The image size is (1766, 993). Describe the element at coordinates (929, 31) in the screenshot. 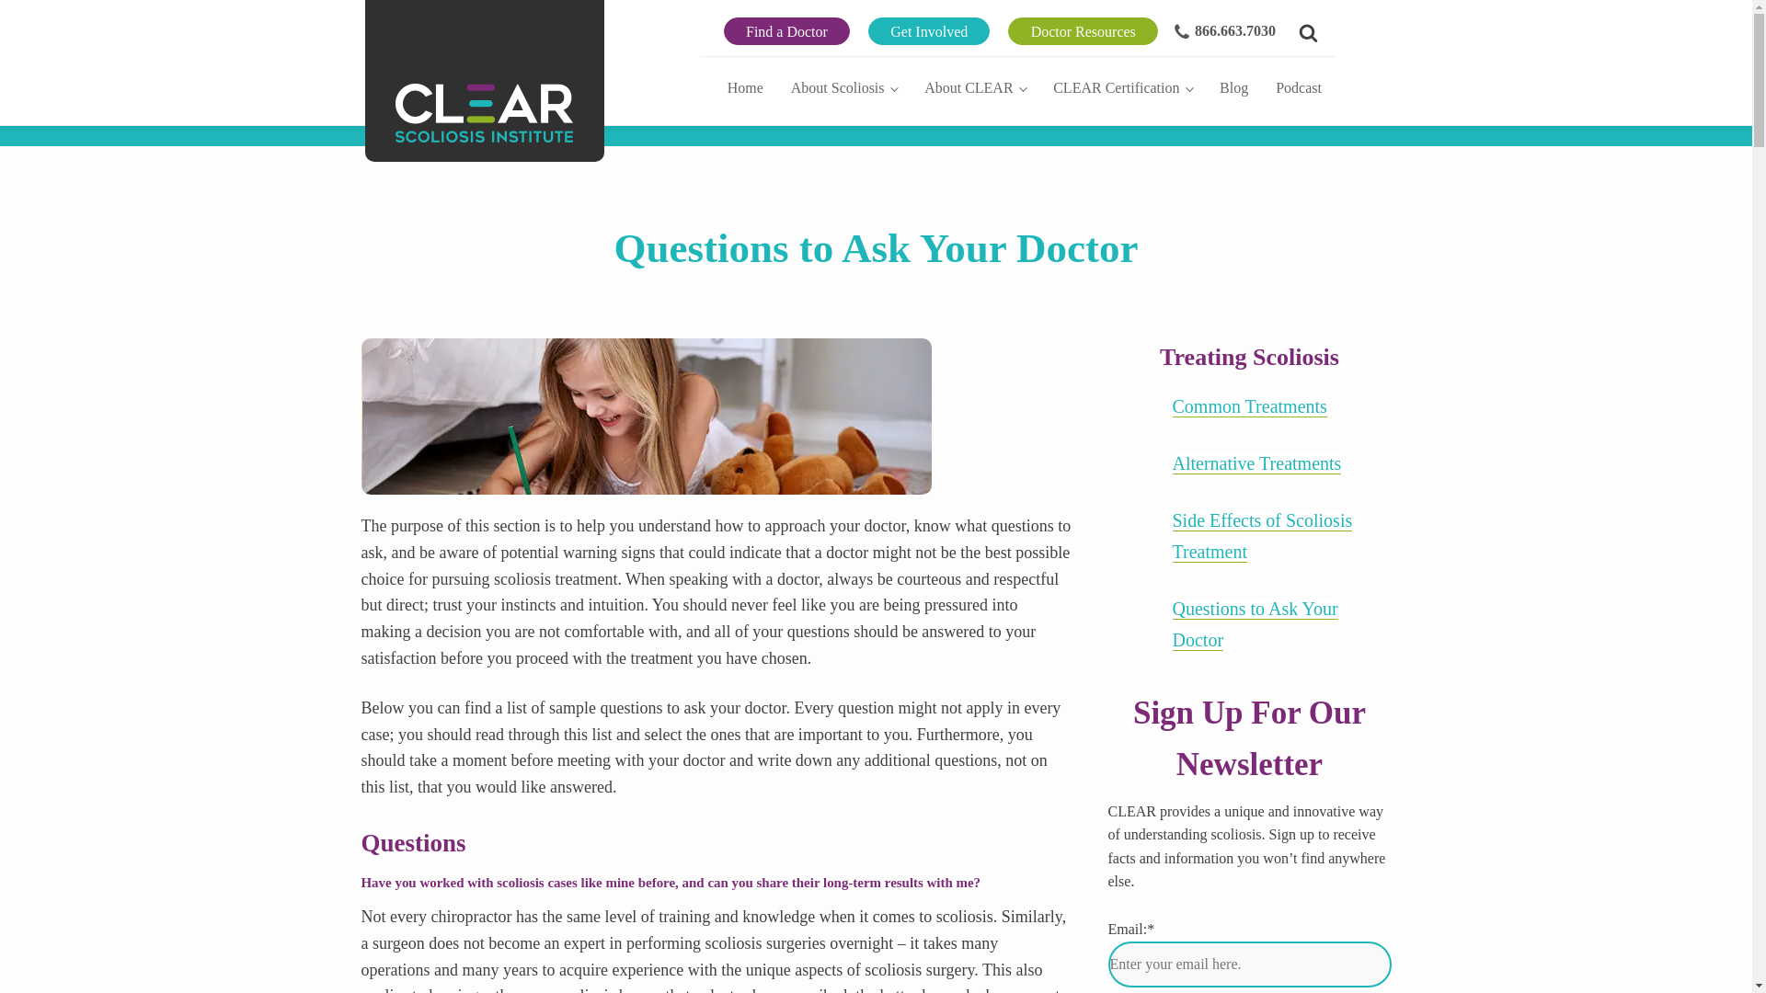

I see `Get Involved` at that location.